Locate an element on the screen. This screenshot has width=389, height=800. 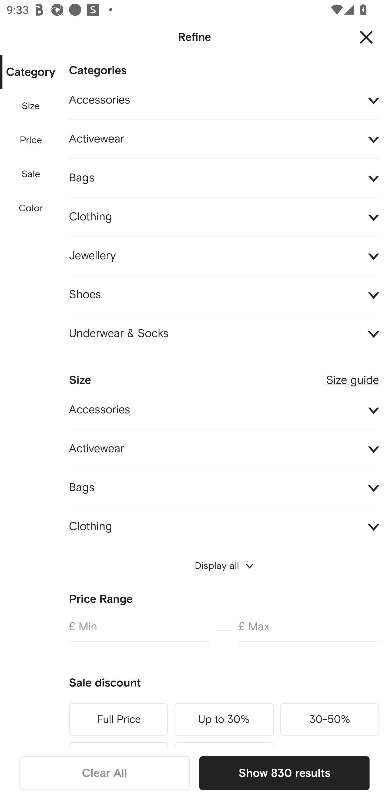
Accessories is located at coordinates (224, 100).